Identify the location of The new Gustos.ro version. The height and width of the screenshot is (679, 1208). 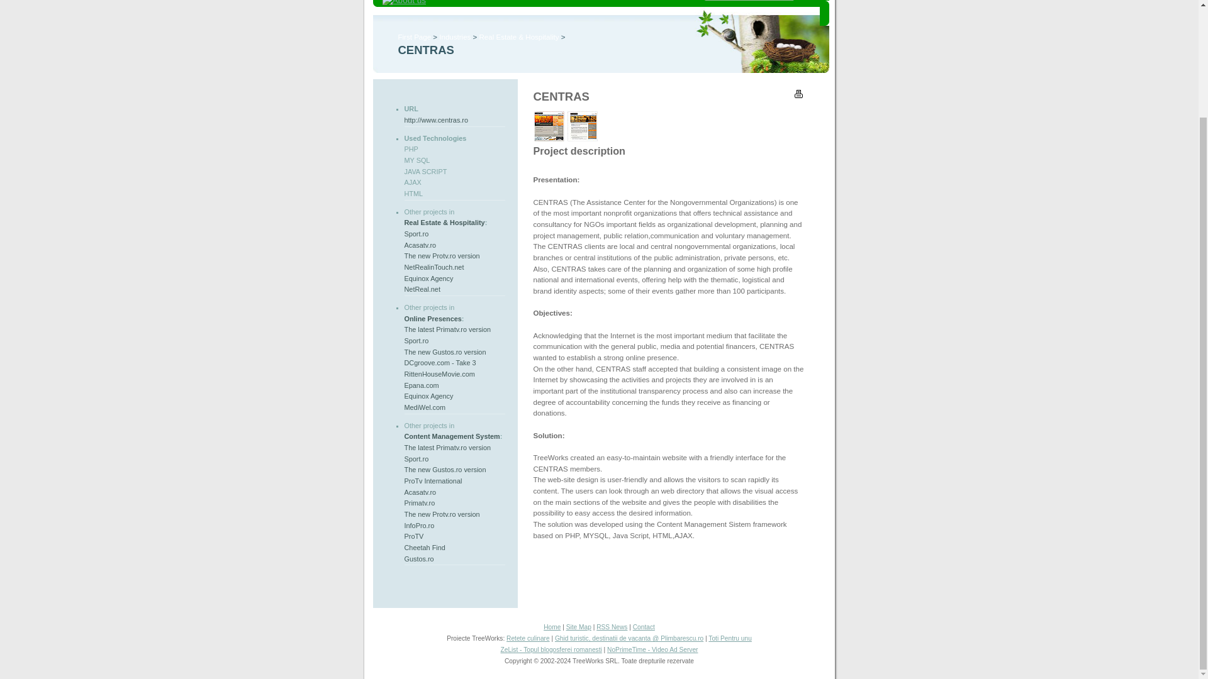
(444, 469).